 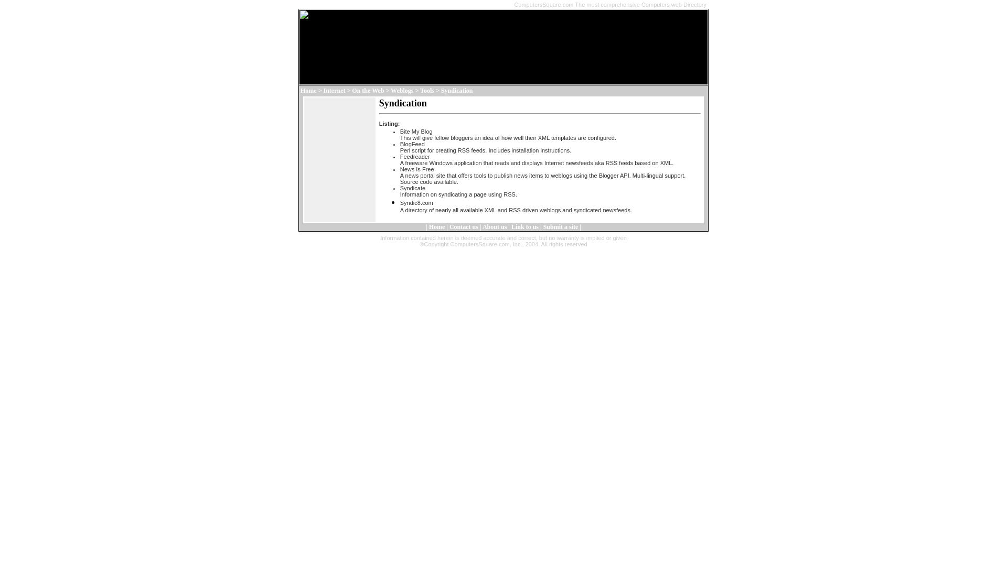 What do you see at coordinates (561, 226) in the screenshot?
I see `Submit a site` at bounding box center [561, 226].